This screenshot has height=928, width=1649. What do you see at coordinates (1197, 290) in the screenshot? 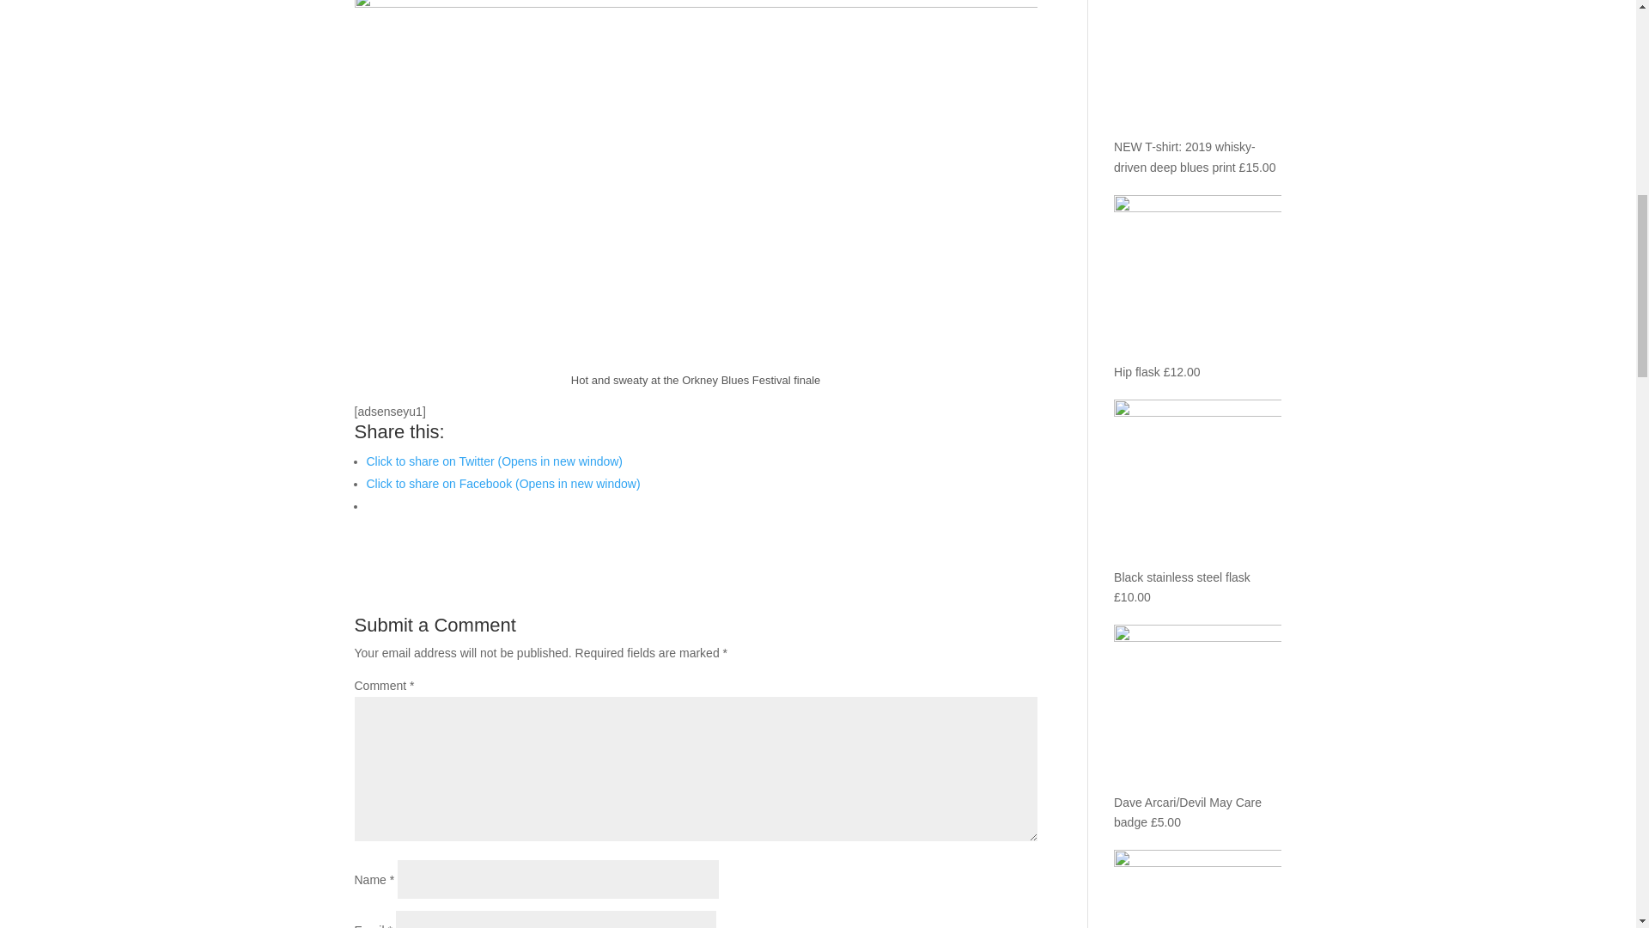
I see `Hip flask` at bounding box center [1197, 290].